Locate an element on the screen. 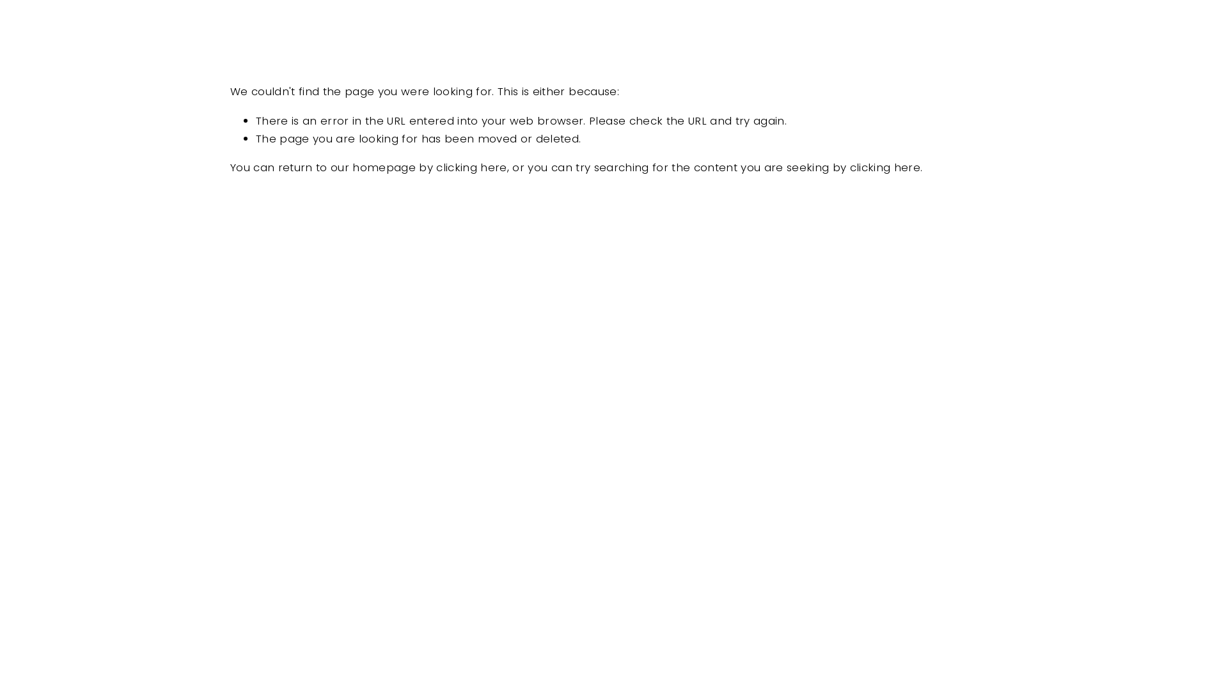 The width and height of the screenshot is (1228, 690). clicking here is located at coordinates (885, 167).